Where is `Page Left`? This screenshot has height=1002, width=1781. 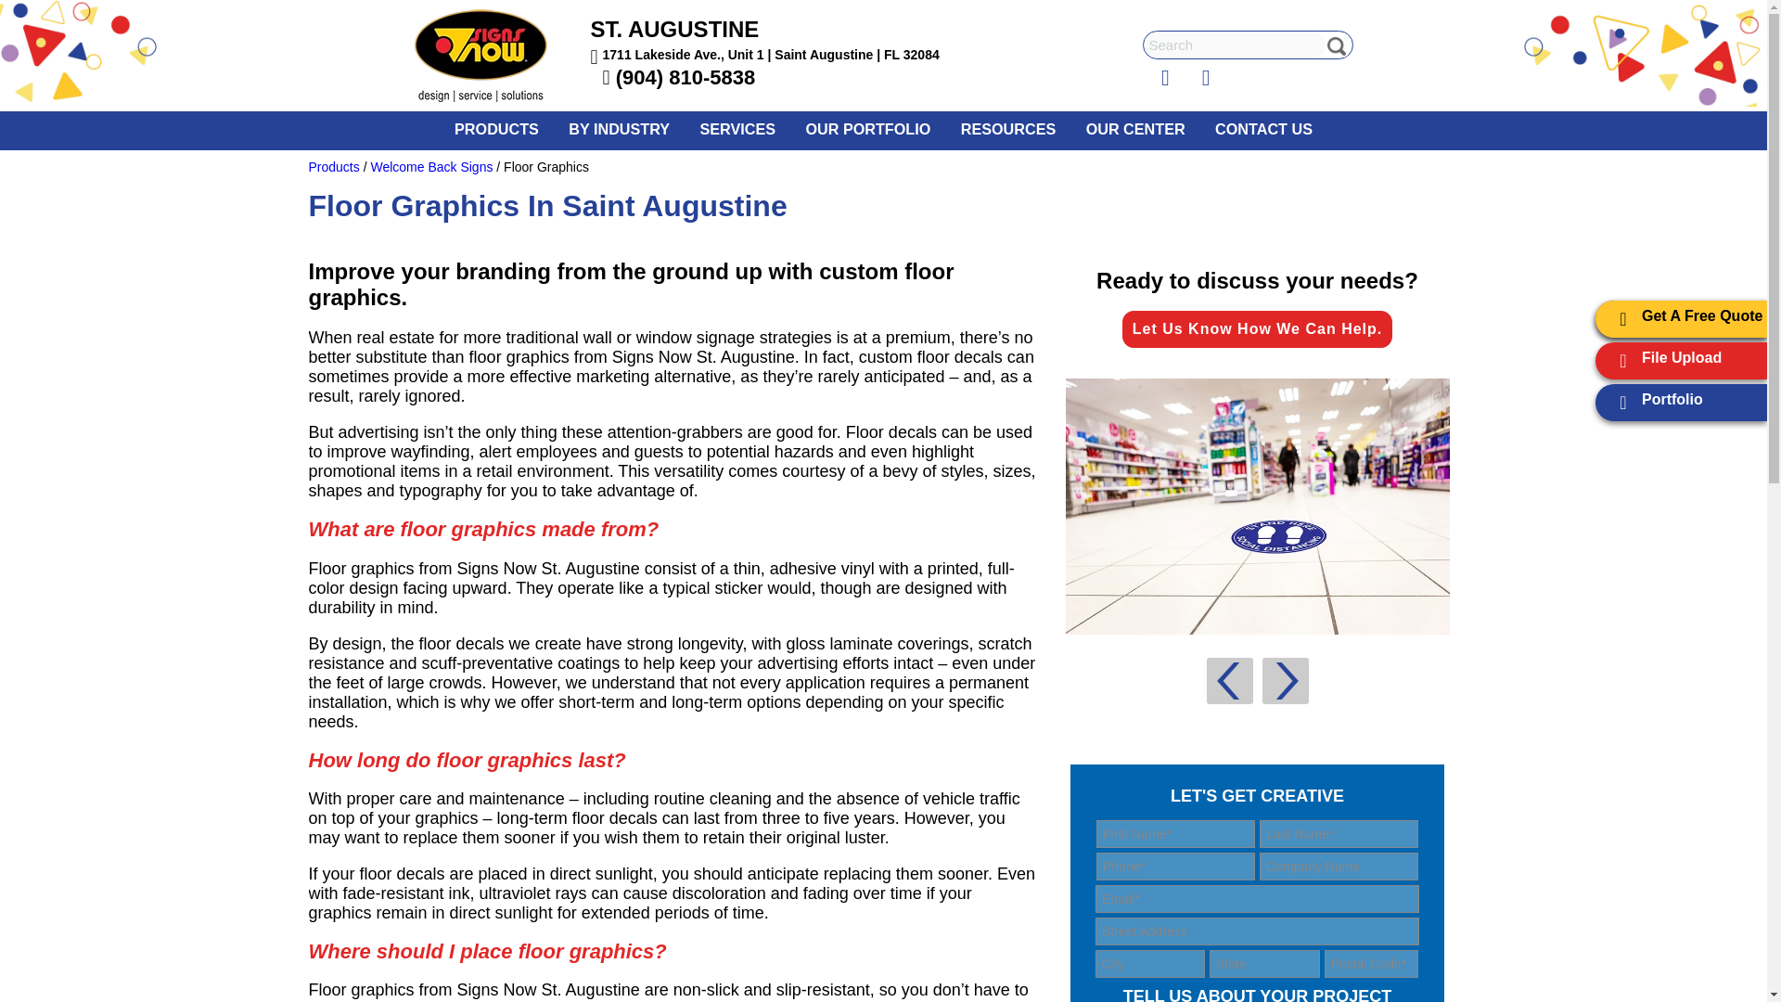 Page Left is located at coordinates (1228, 681).